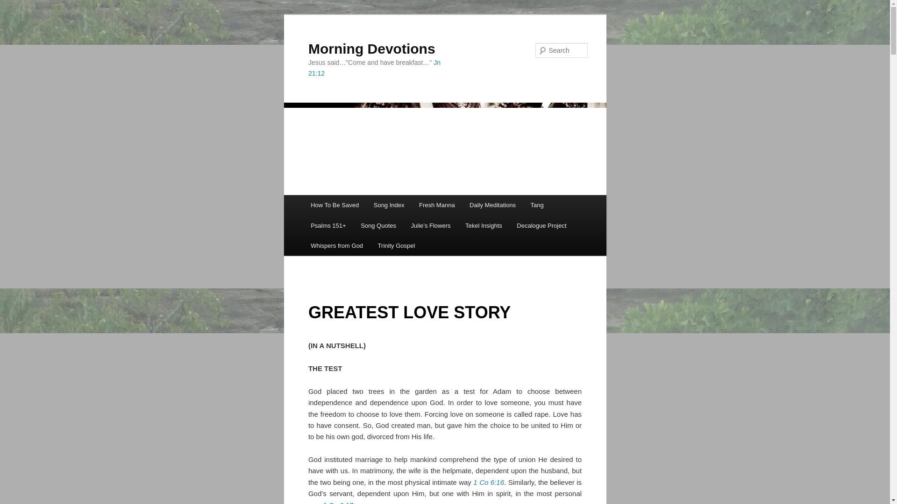 The height and width of the screenshot is (504, 897). What do you see at coordinates (489, 482) in the screenshot?
I see `1 Co 6:16` at bounding box center [489, 482].